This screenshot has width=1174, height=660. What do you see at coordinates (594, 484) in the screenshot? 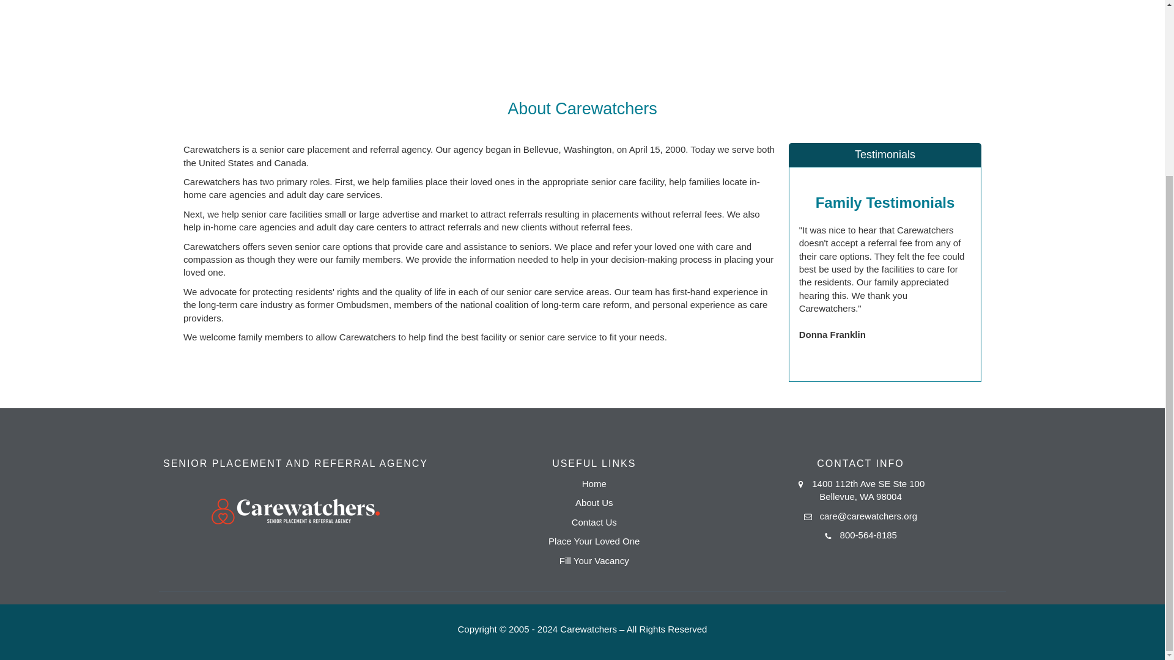
I see `Home` at bounding box center [594, 484].